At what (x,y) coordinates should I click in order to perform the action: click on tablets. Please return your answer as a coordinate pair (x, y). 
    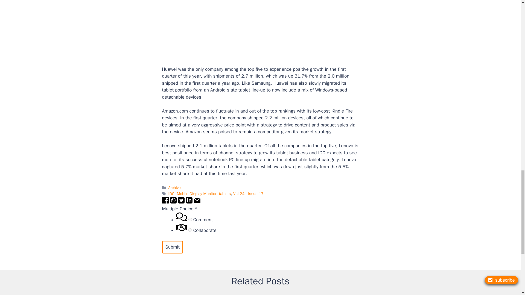
    Looking at the image, I should click on (225, 193).